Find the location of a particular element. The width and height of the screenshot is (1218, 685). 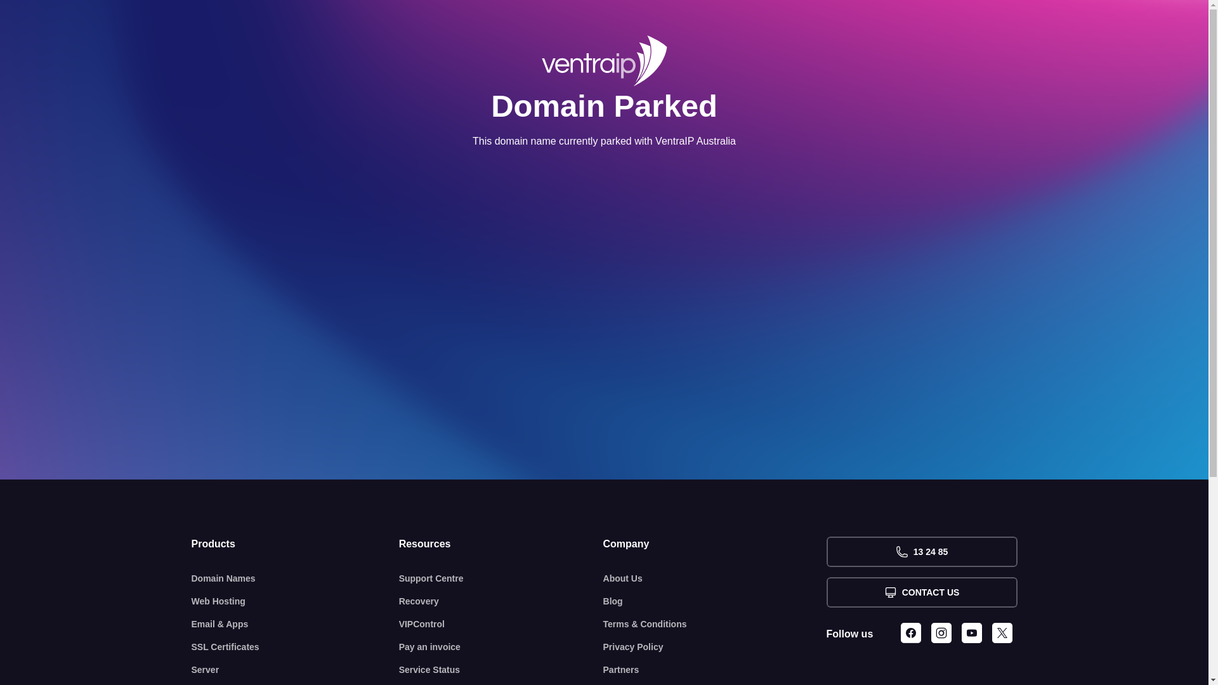

Support Centre is located at coordinates (501, 578).